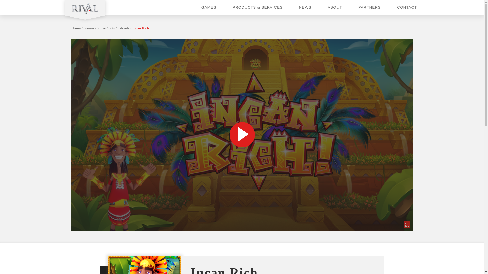 This screenshot has height=274, width=488. What do you see at coordinates (76, 28) in the screenshot?
I see `Go to Rival Powered.` at bounding box center [76, 28].